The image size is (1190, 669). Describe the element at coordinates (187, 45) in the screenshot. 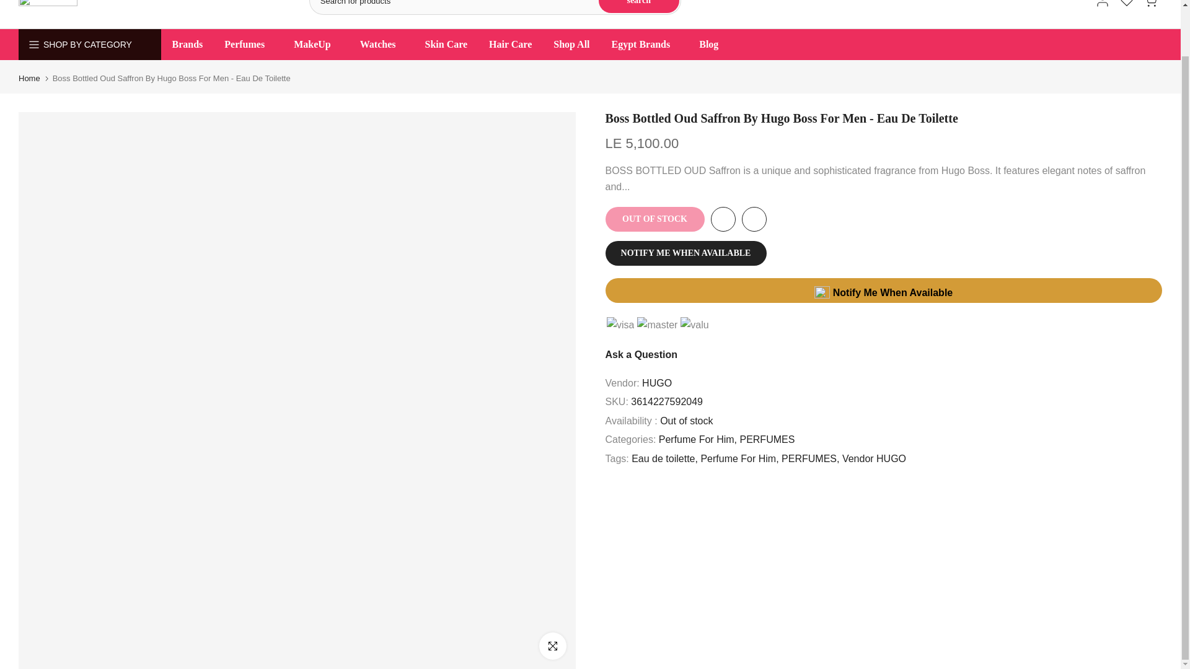

I see `Brands` at that location.